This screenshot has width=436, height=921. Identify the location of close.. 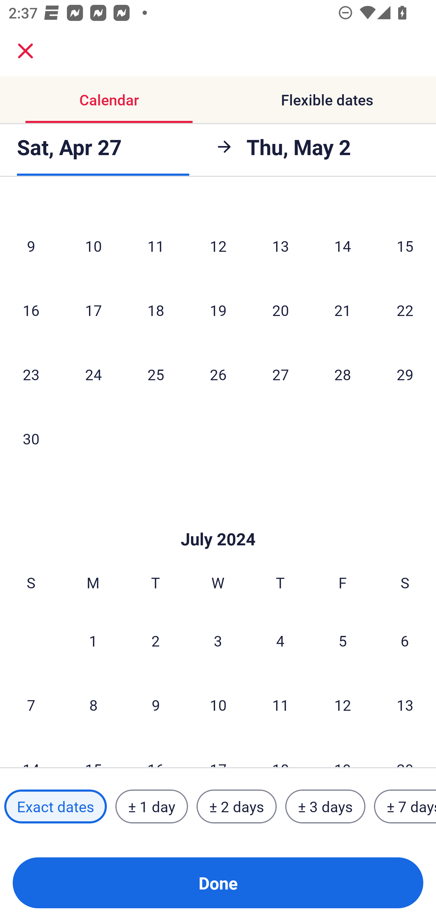
(25, 51).